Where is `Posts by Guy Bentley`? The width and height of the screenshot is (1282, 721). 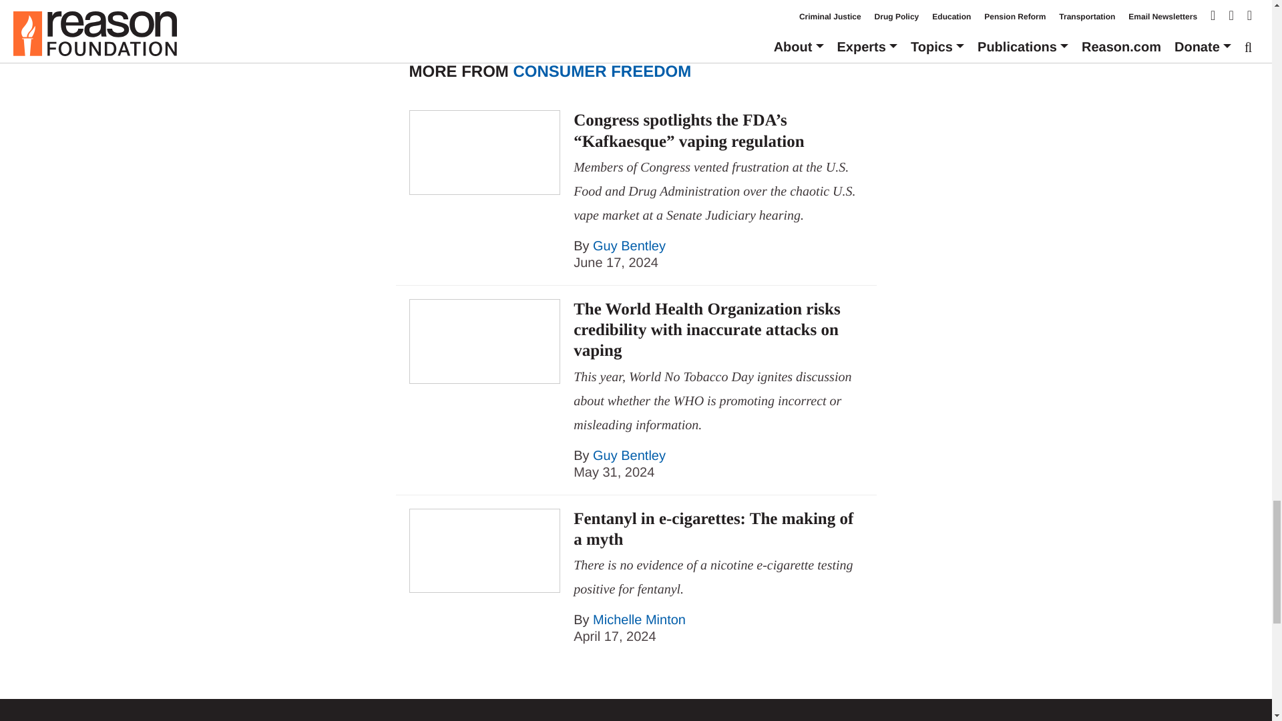
Posts by Guy Bentley is located at coordinates (629, 455).